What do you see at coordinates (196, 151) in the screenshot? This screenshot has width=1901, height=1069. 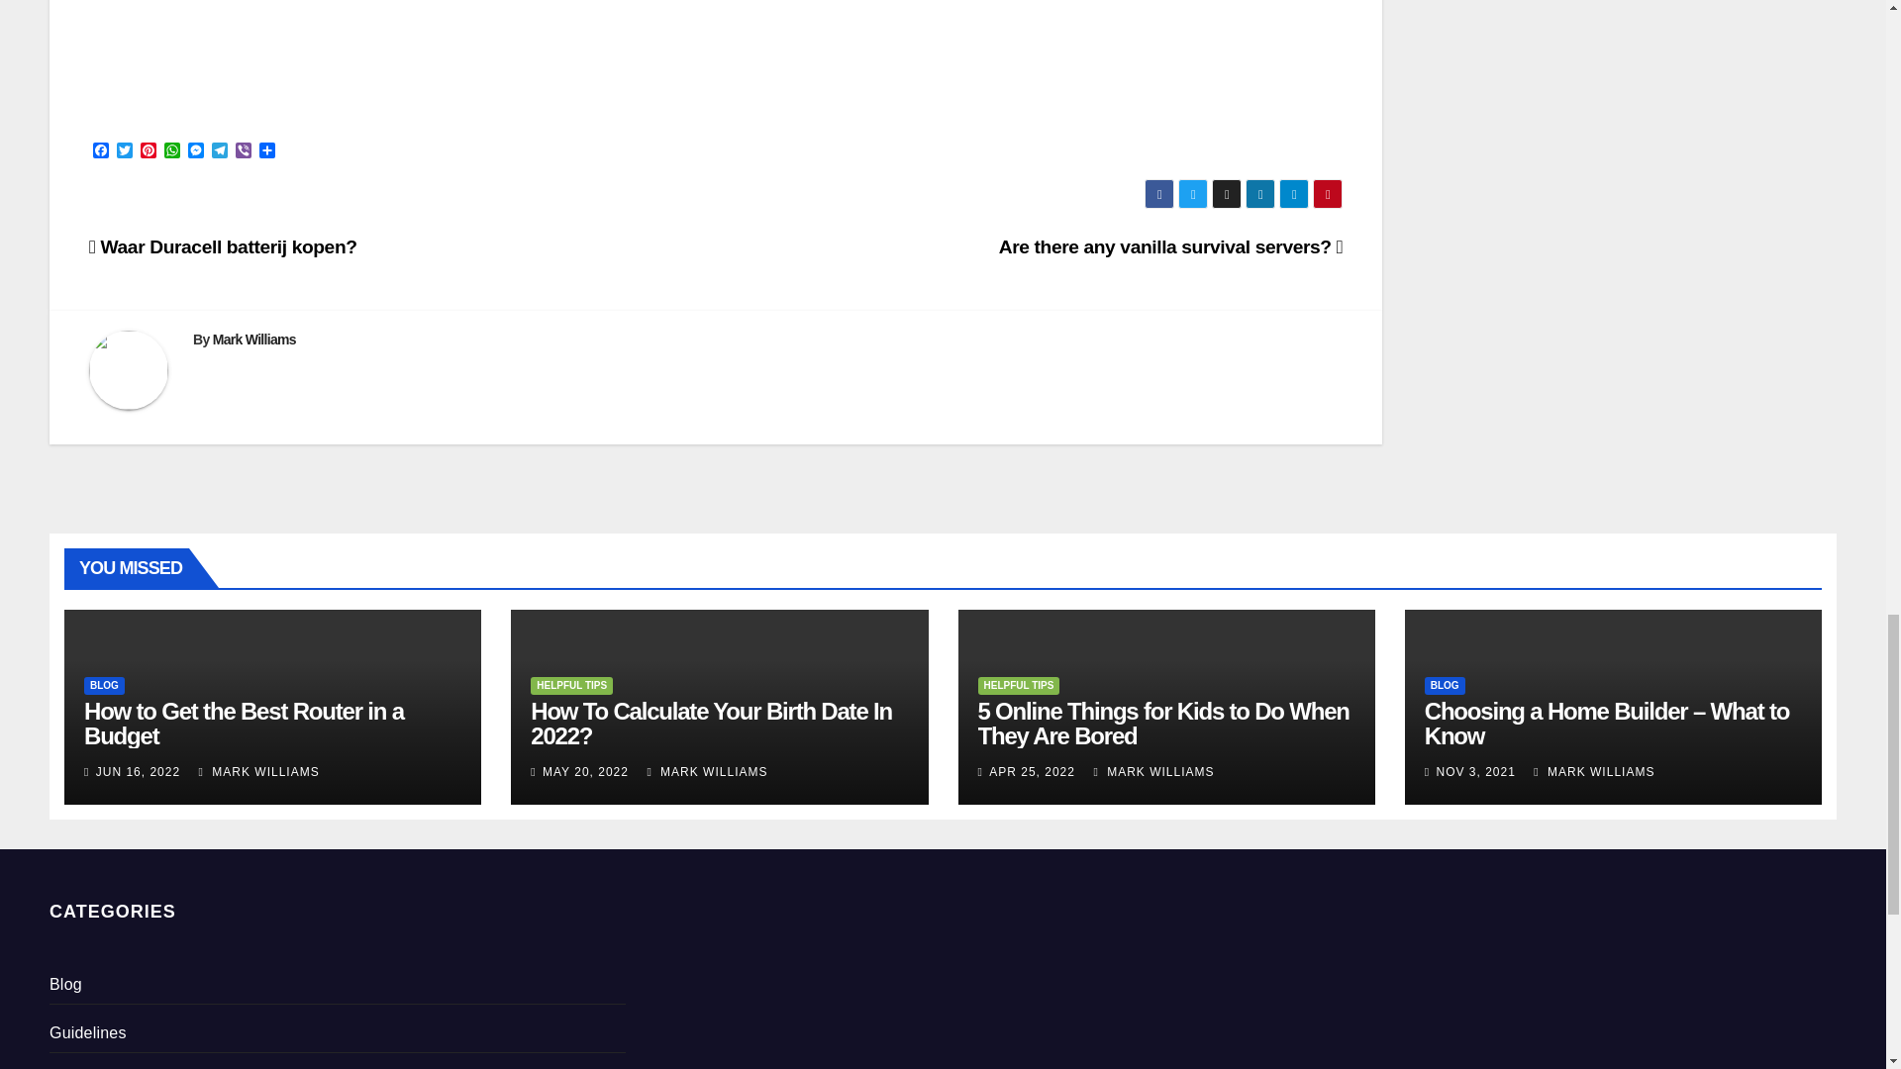 I see `Messenger` at bounding box center [196, 151].